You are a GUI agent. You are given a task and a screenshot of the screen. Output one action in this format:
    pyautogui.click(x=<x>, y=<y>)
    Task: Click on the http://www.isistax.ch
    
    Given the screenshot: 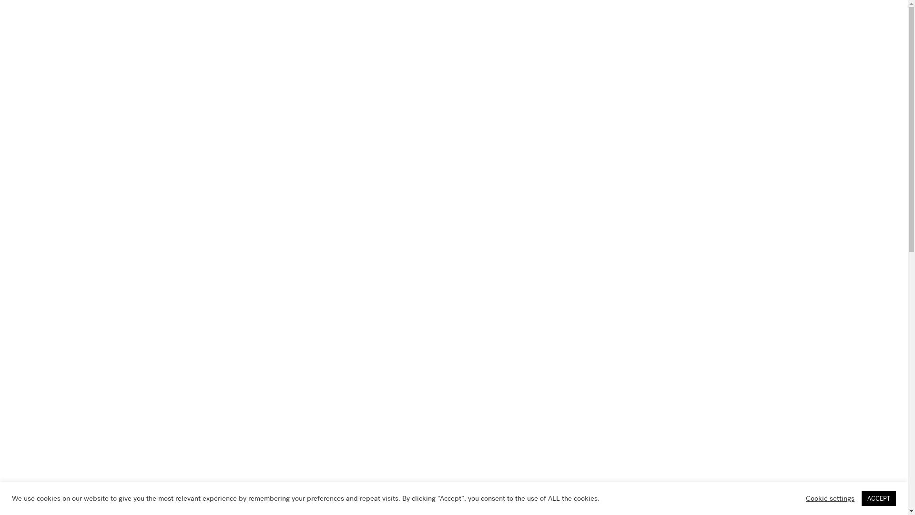 What is the action you would take?
    pyautogui.click(x=303, y=501)
    